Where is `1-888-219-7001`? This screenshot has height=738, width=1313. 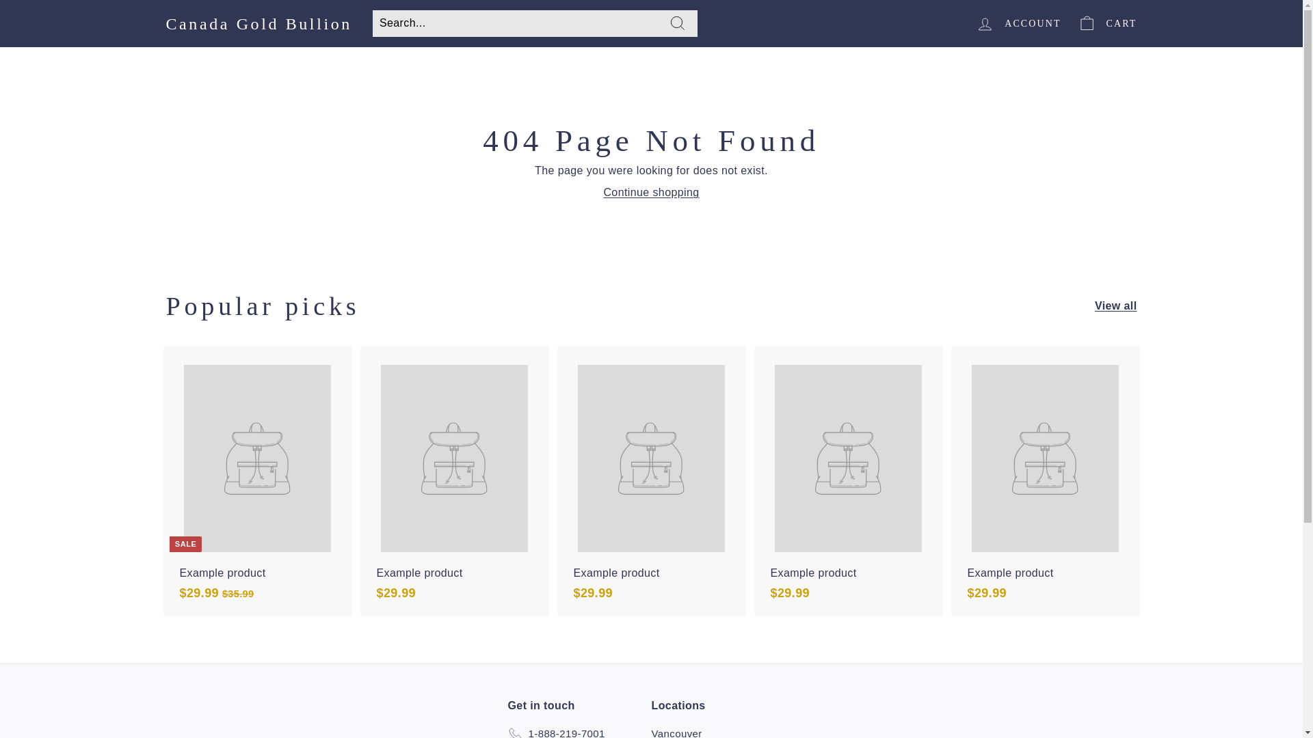
1-888-219-7001 is located at coordinates (555, 731).